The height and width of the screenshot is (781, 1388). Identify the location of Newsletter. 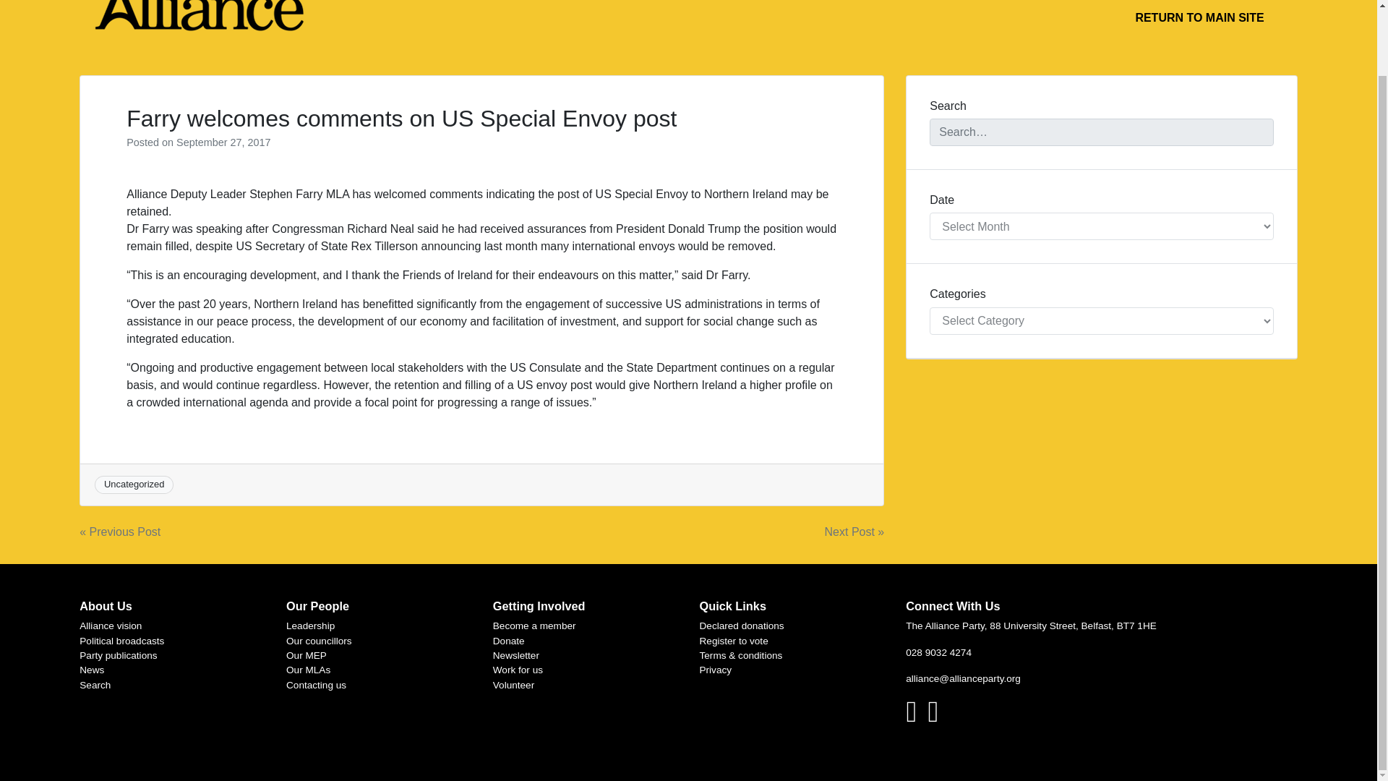
(516, 655).